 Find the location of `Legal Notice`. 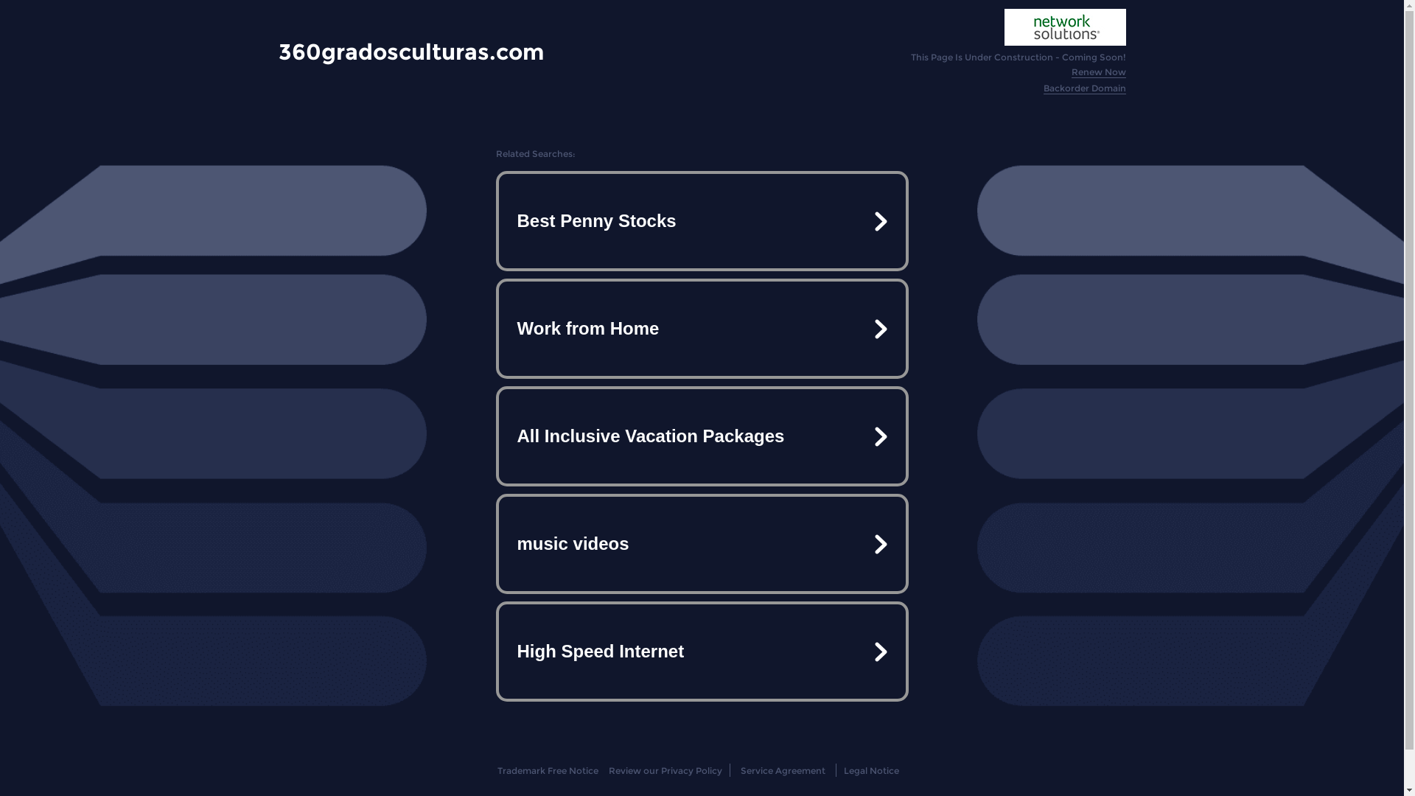

Legal Notice is located at coordinates (871, 771).